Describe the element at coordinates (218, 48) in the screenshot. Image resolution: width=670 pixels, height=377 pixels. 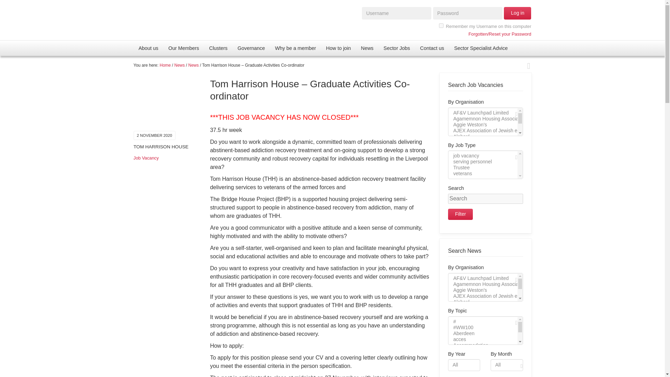
I see `Clusters` at that location.